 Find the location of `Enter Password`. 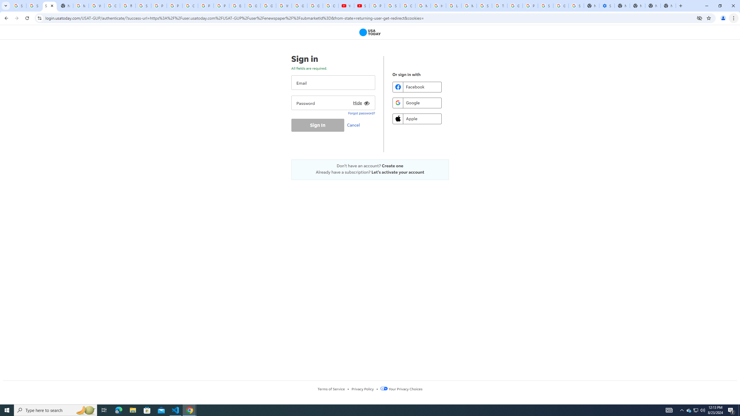

Enter Password is located at coordinates (333, 103).